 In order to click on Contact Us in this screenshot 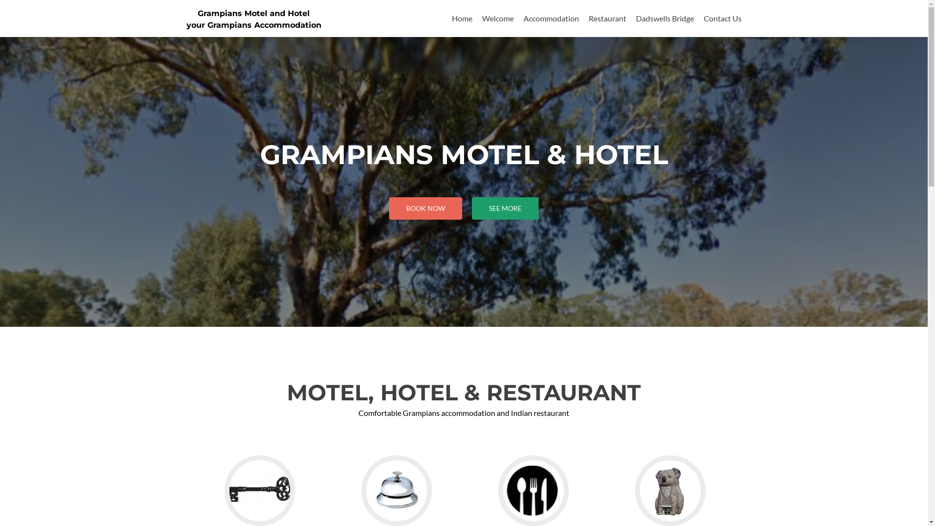, I will do `click(722, 19)`.